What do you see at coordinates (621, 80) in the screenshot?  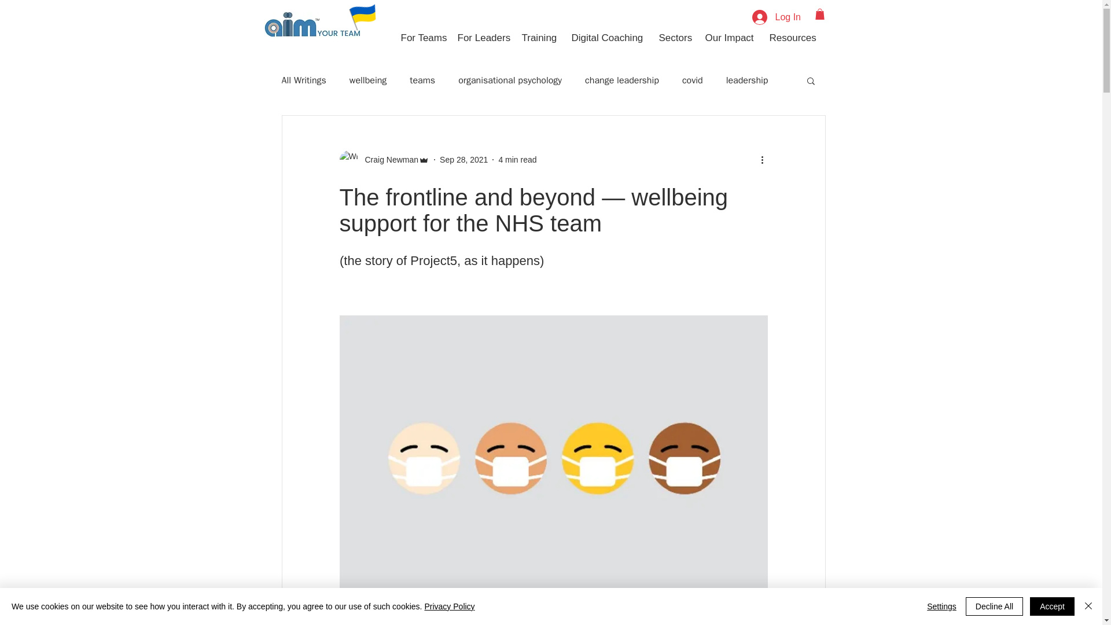 I see `change leadership` at bounding box center [621, 80].